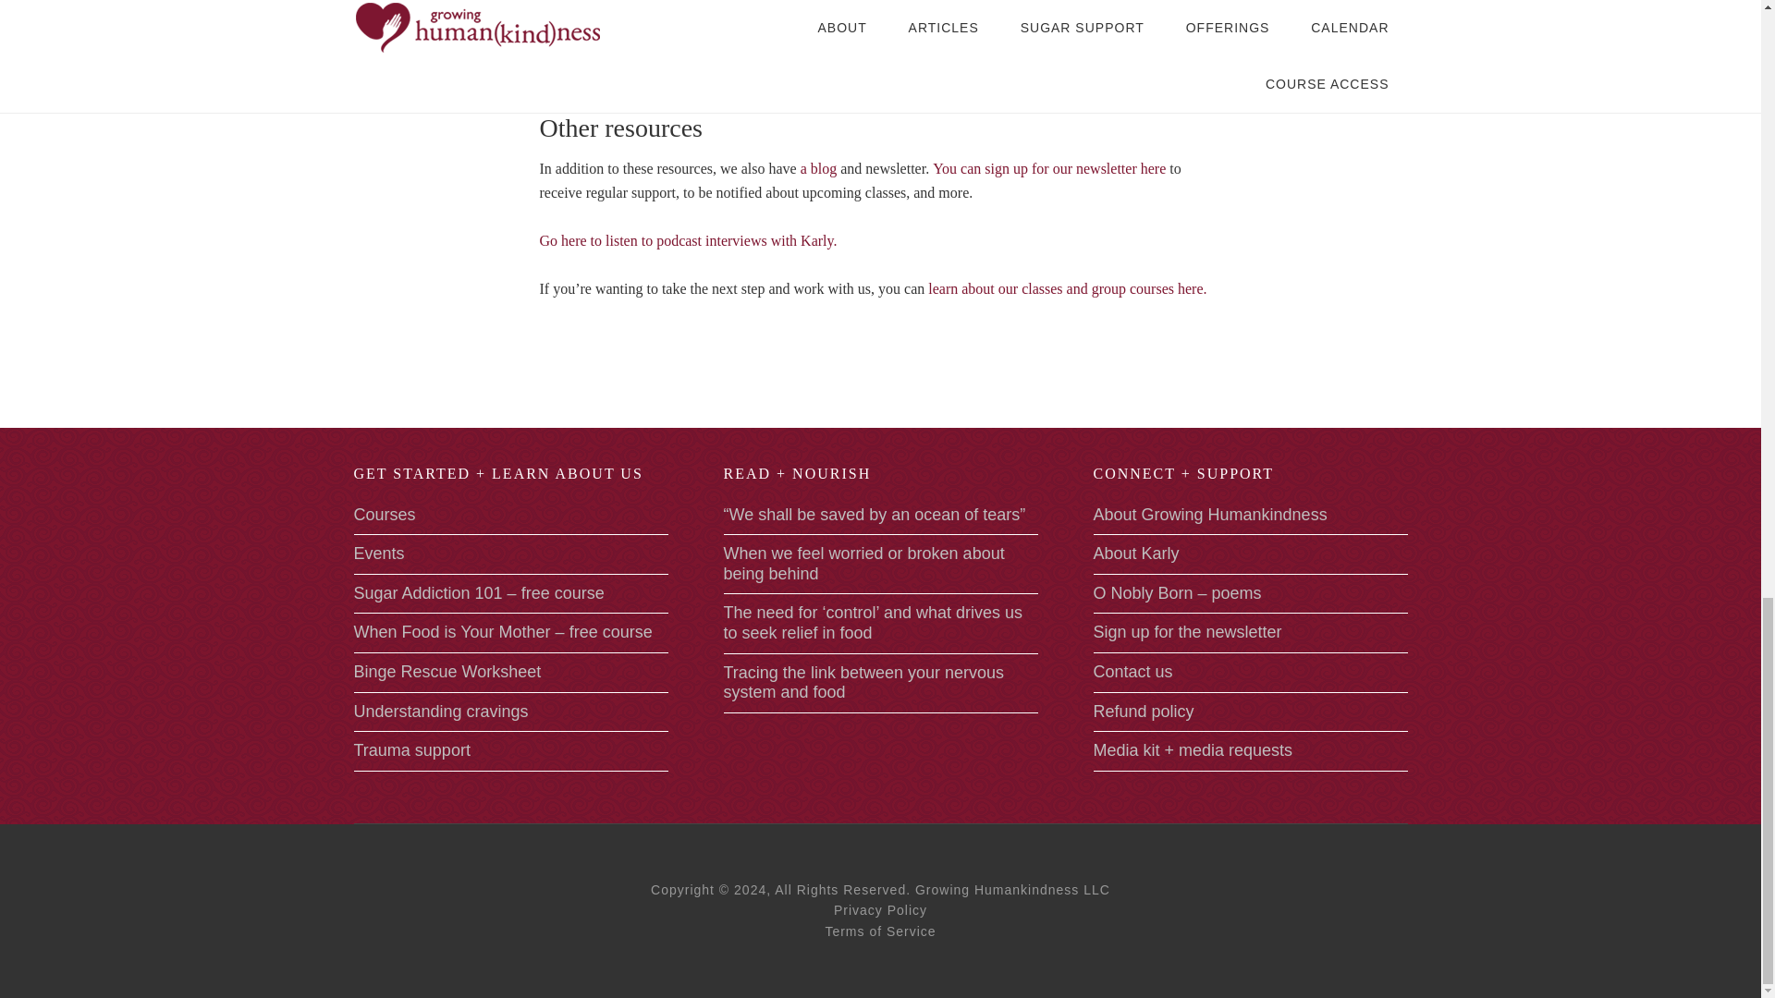  I want to click on You can sign up for our newsletter here, so click(1049, 168).